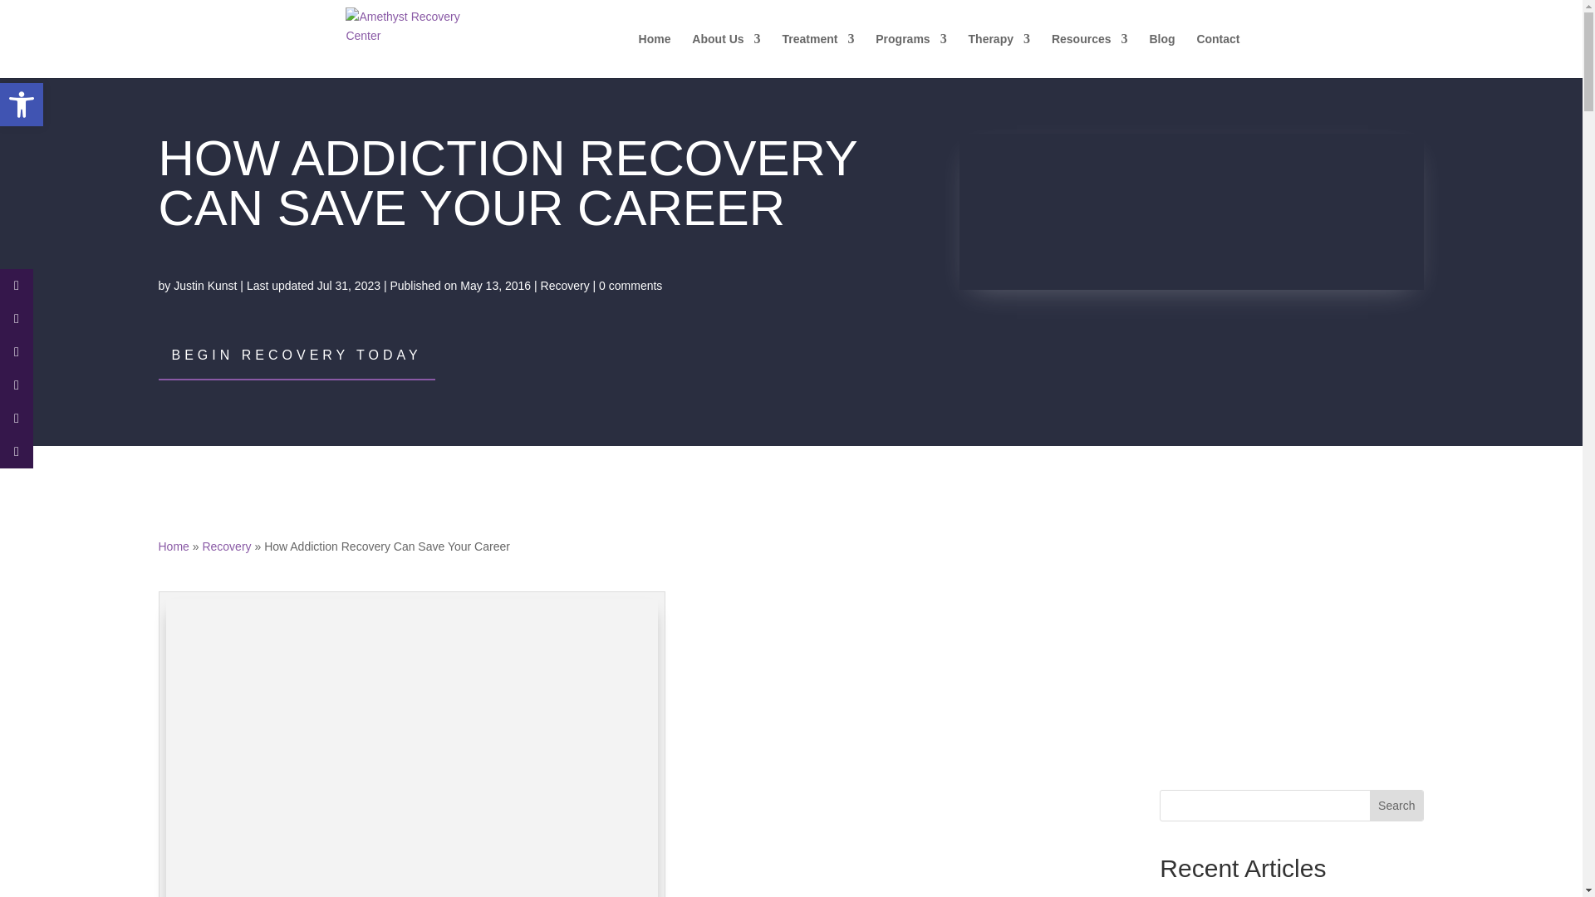  I want to click on Accessibility Tools, so click(22, 105).